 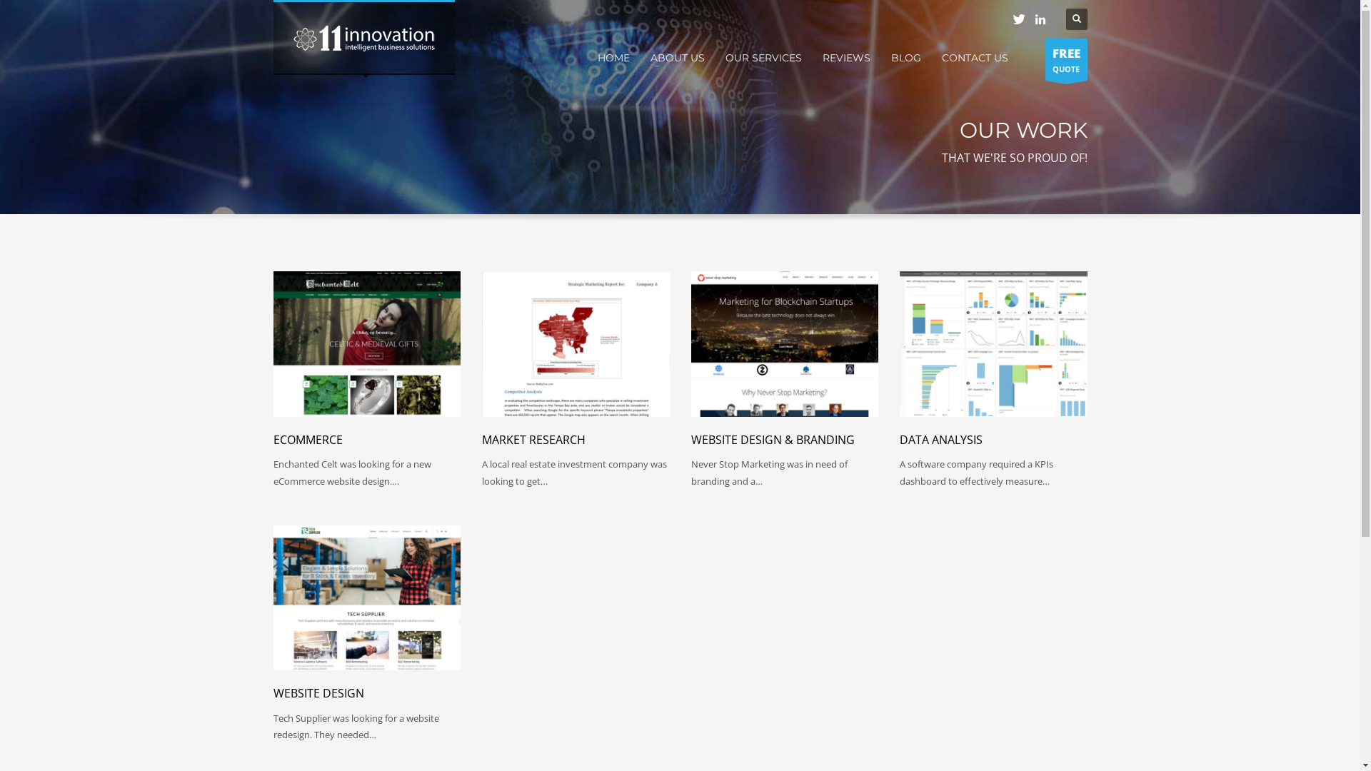 I want to click on ABOUT US, so click(x=677, y=58).